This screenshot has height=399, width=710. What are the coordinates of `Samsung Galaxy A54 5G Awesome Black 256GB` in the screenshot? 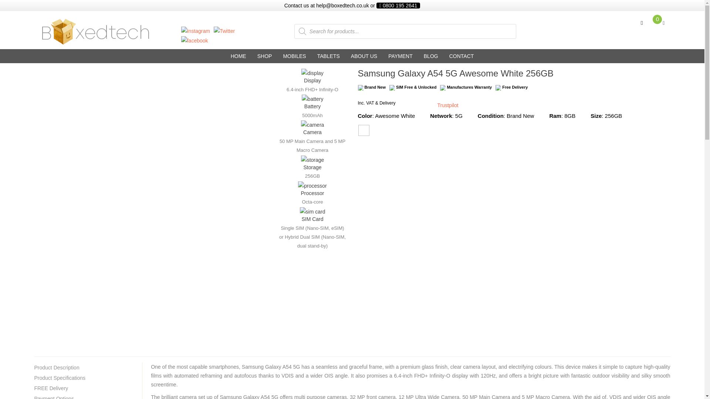 It's located at (363, 130).